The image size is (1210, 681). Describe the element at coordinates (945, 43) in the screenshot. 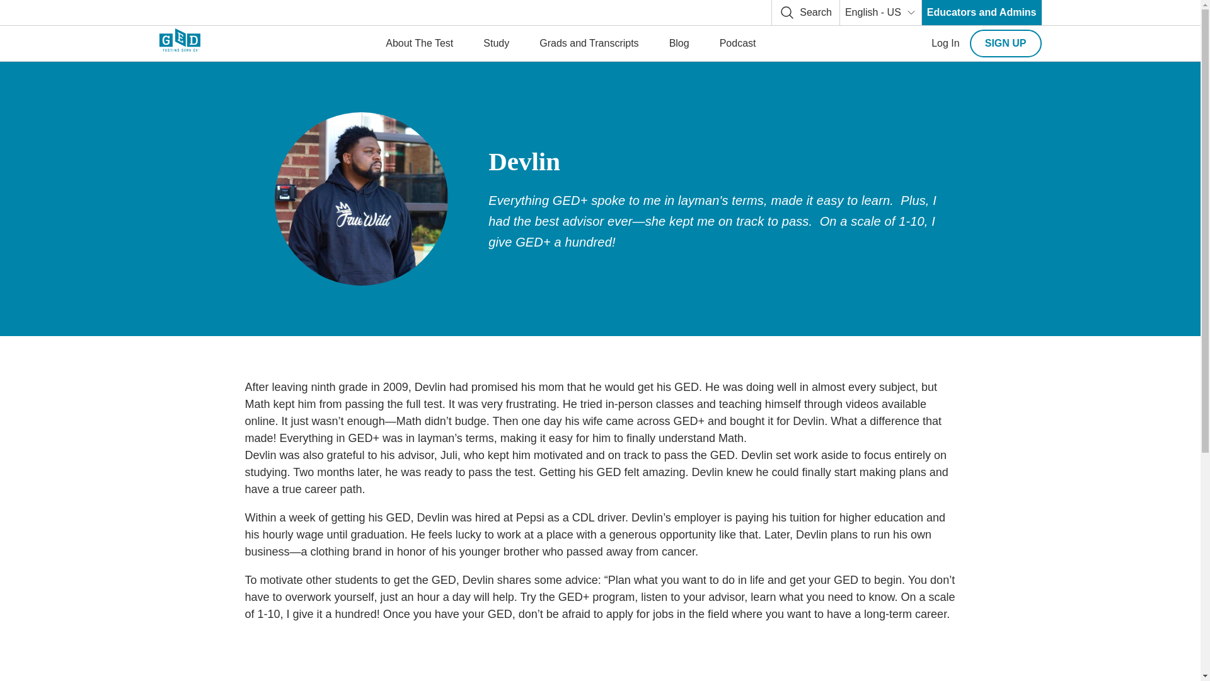

I see `Log In` at that location.